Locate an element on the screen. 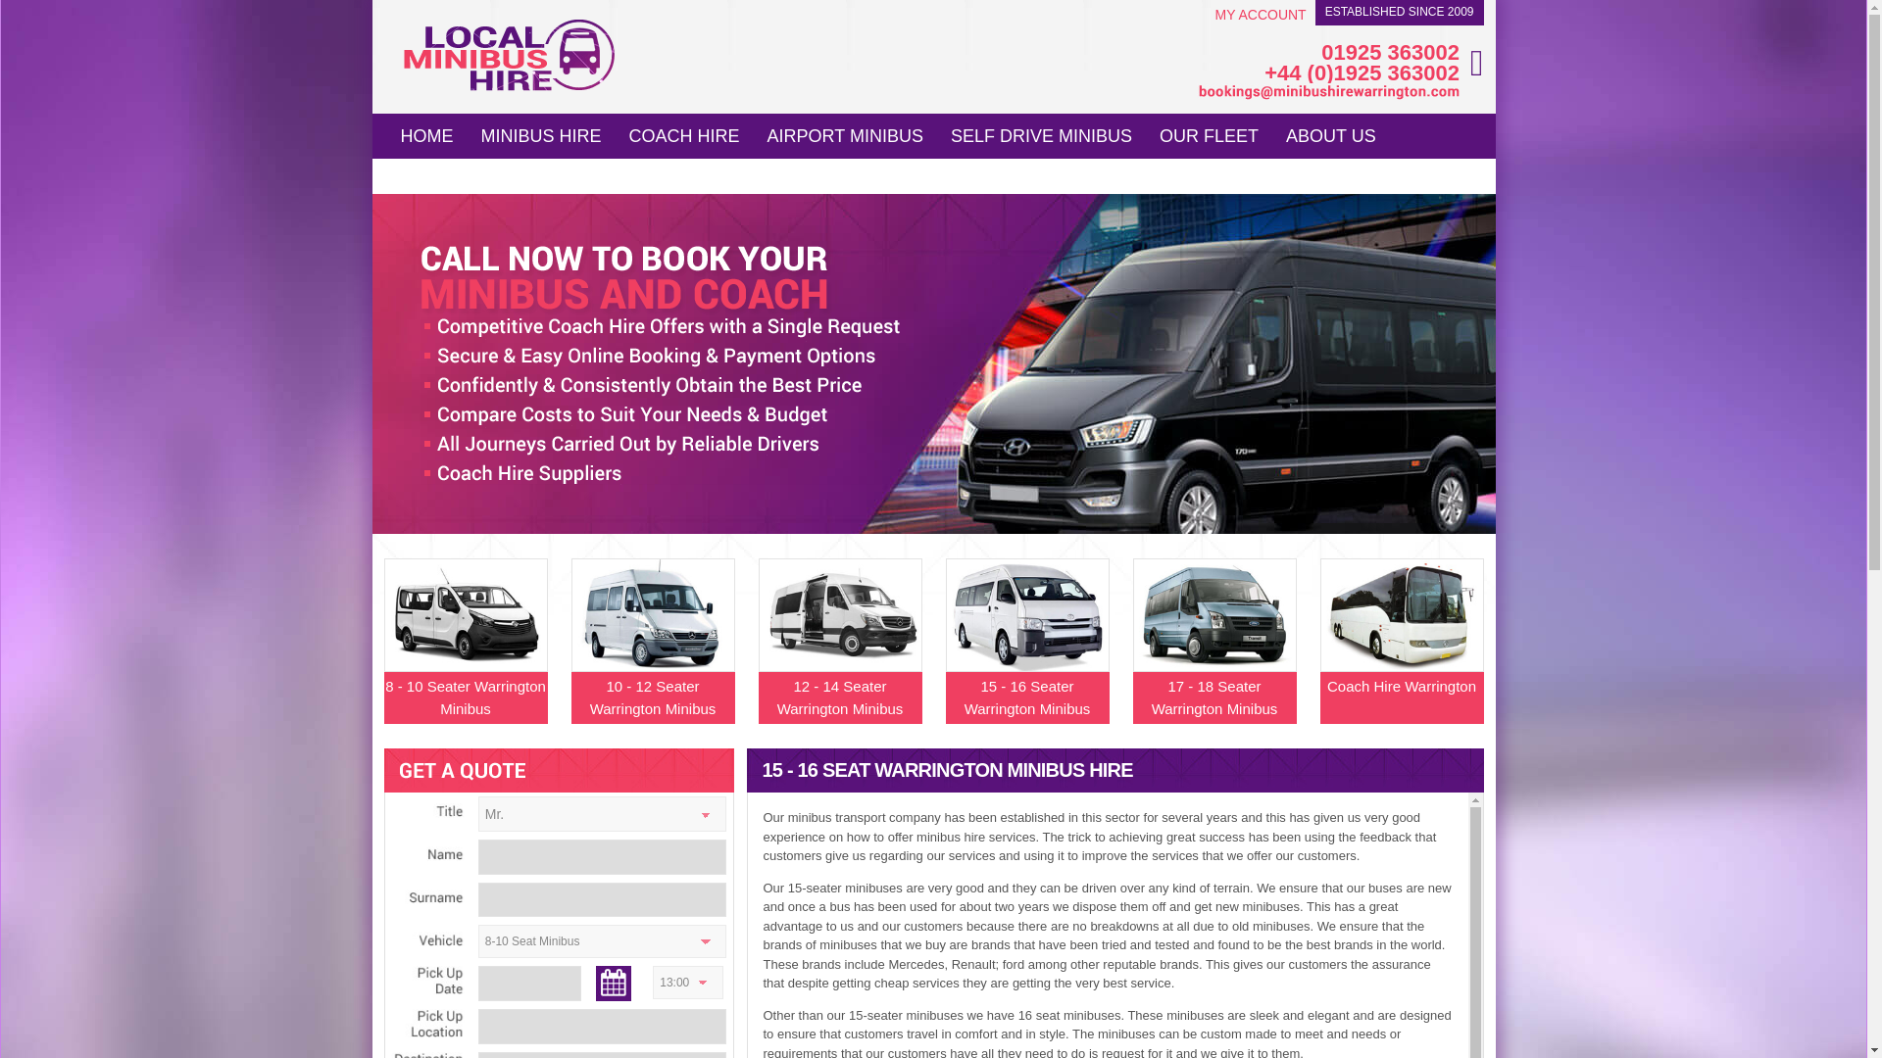 The width and height of the screenshot is (1882, 1058). 8 - 10 Seater Warrington Minibus is located at coordinates (465, 658).